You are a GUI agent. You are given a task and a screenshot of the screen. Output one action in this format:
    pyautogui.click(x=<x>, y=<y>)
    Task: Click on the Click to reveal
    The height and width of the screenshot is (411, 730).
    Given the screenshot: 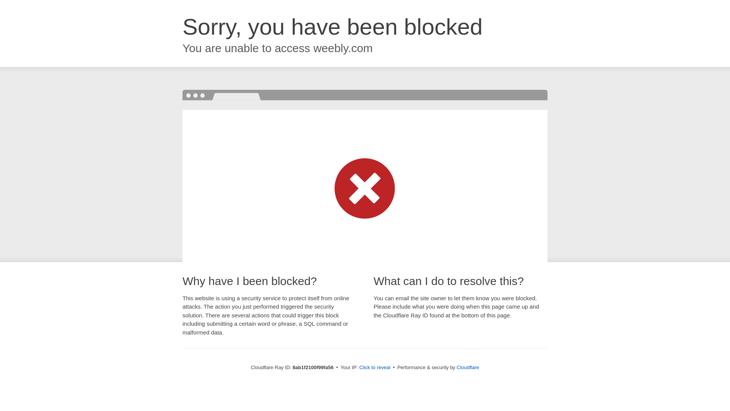 What is the action you would take?
    pyautogui.click(x=375, y=368)
    